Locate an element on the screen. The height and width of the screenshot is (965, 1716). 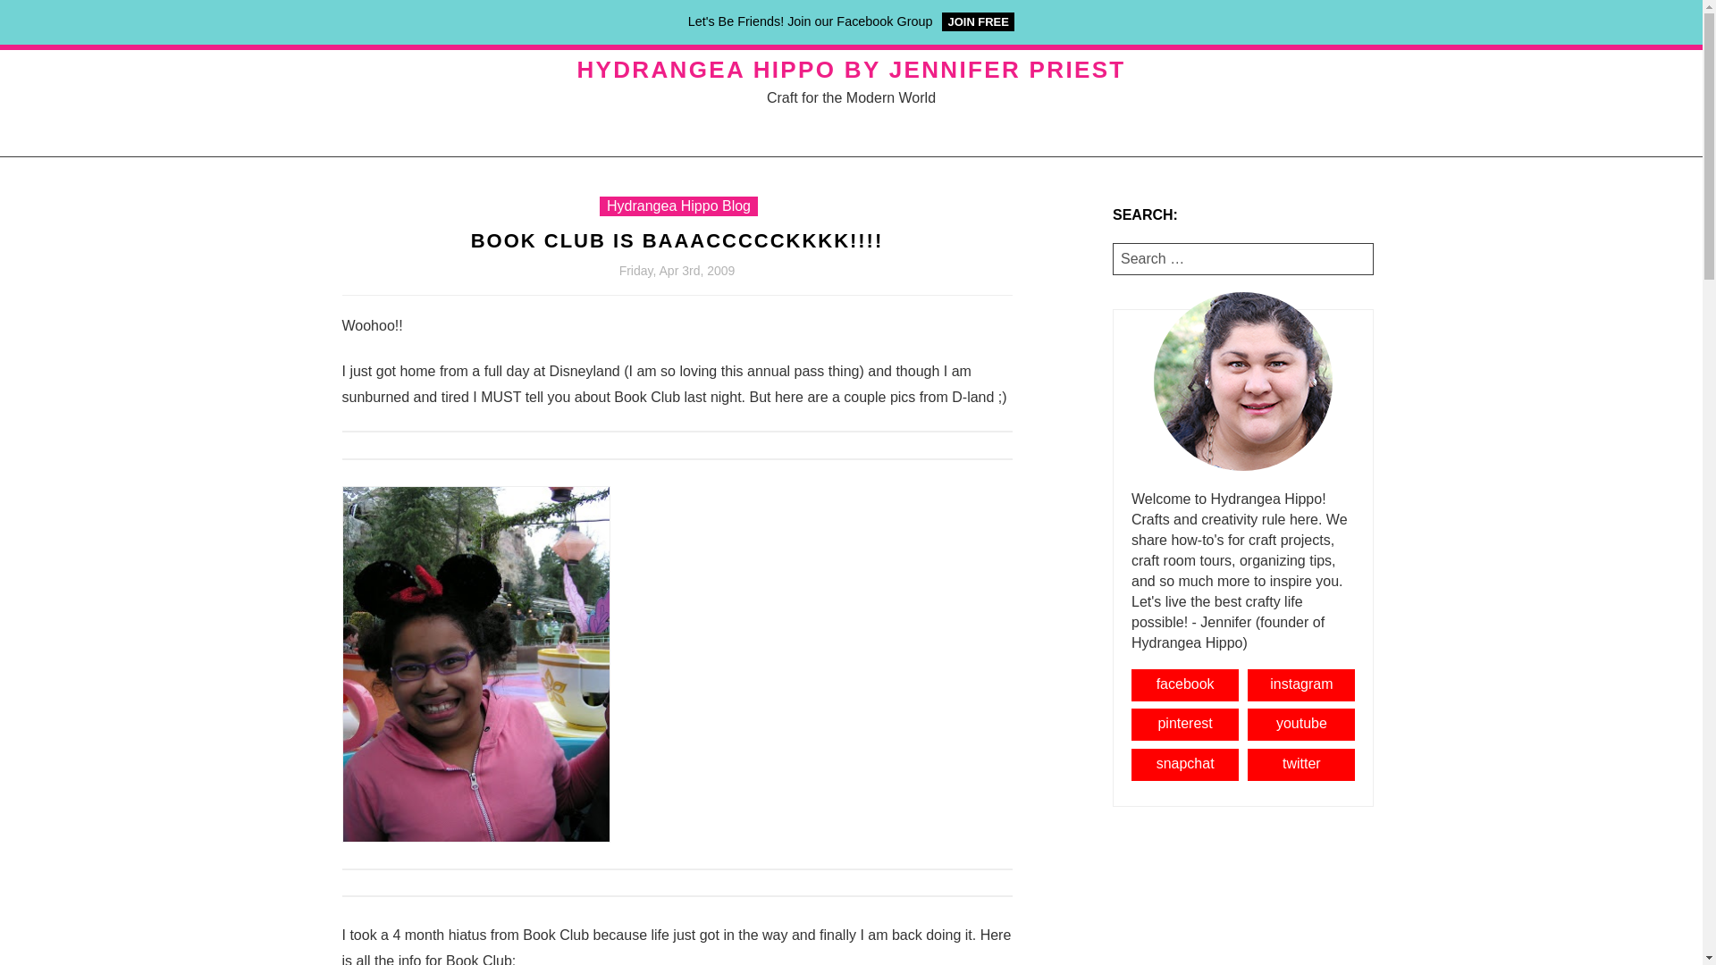
Advertisement is located at coordinates (1242, 899).